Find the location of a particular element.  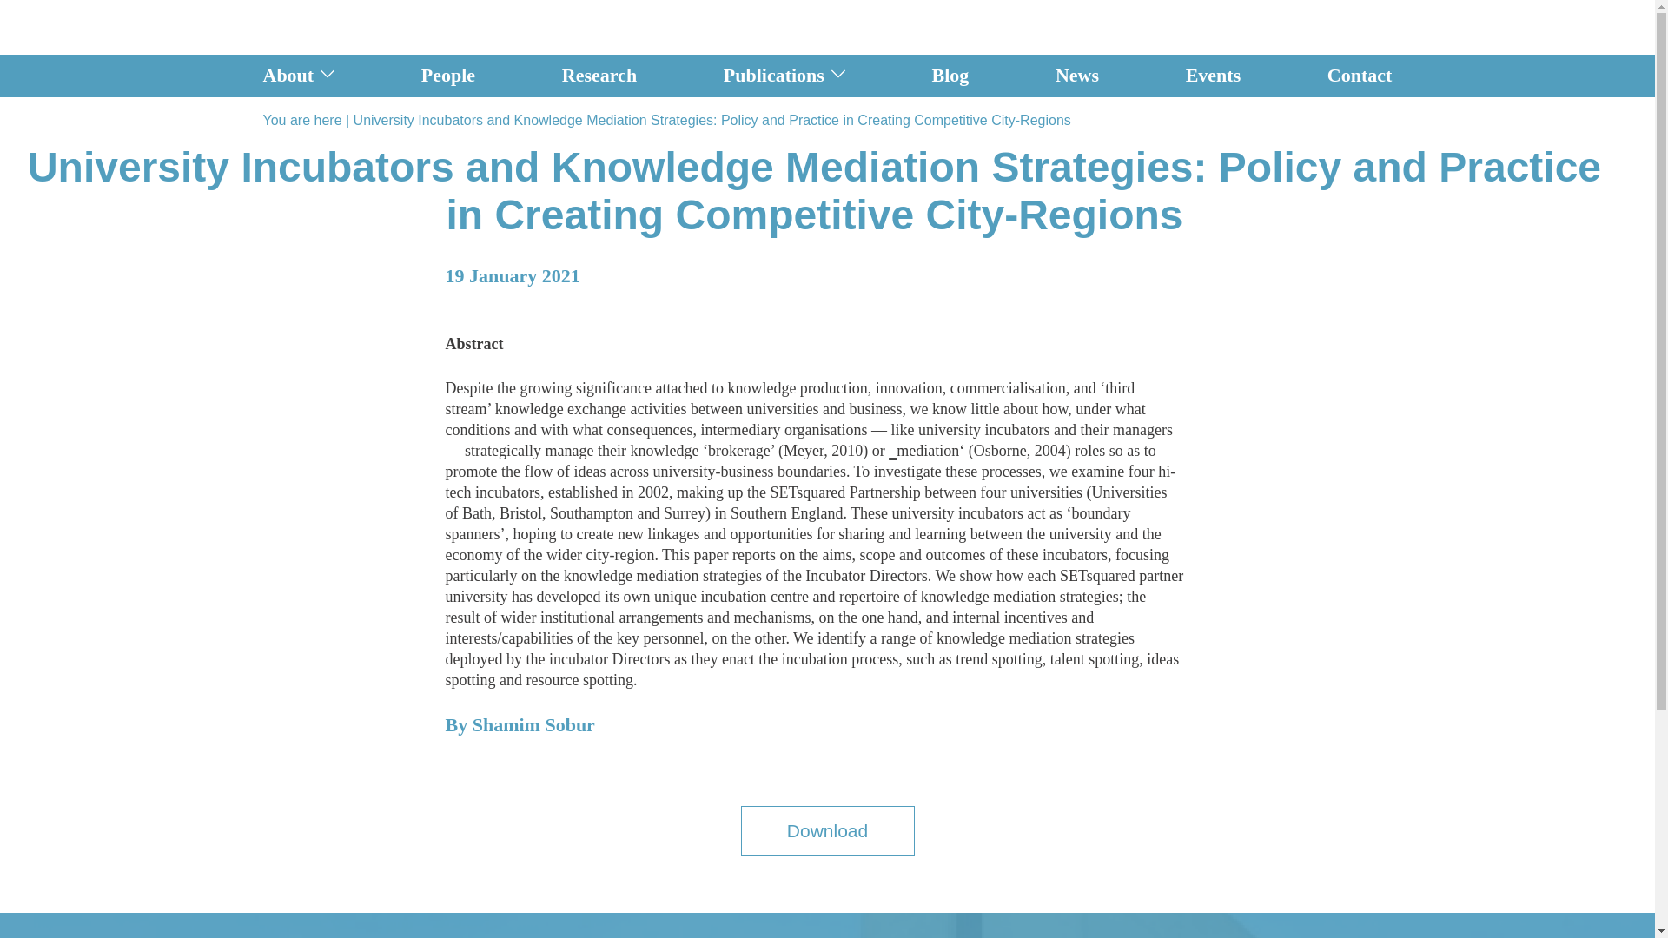

Blog is located at coordinates (950, 76).